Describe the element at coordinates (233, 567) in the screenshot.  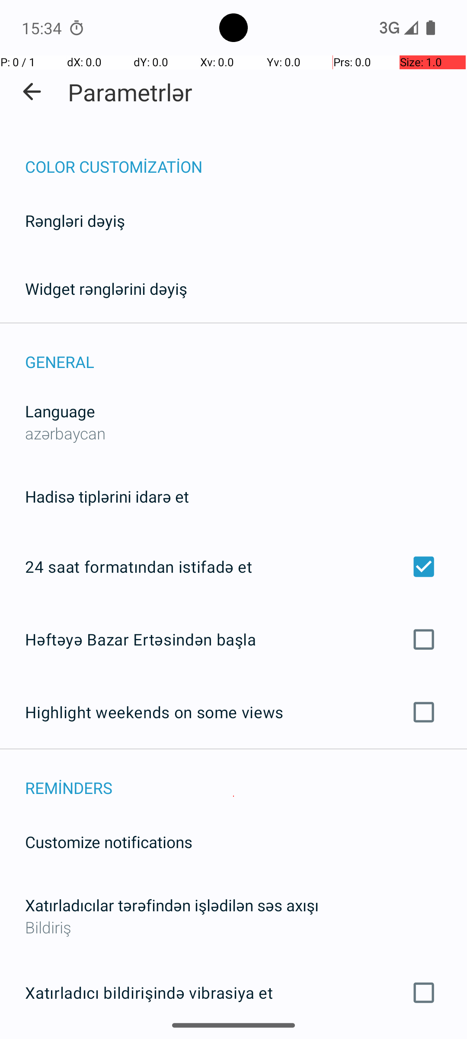
I see `24 saat formatından istifadə et` at that location.